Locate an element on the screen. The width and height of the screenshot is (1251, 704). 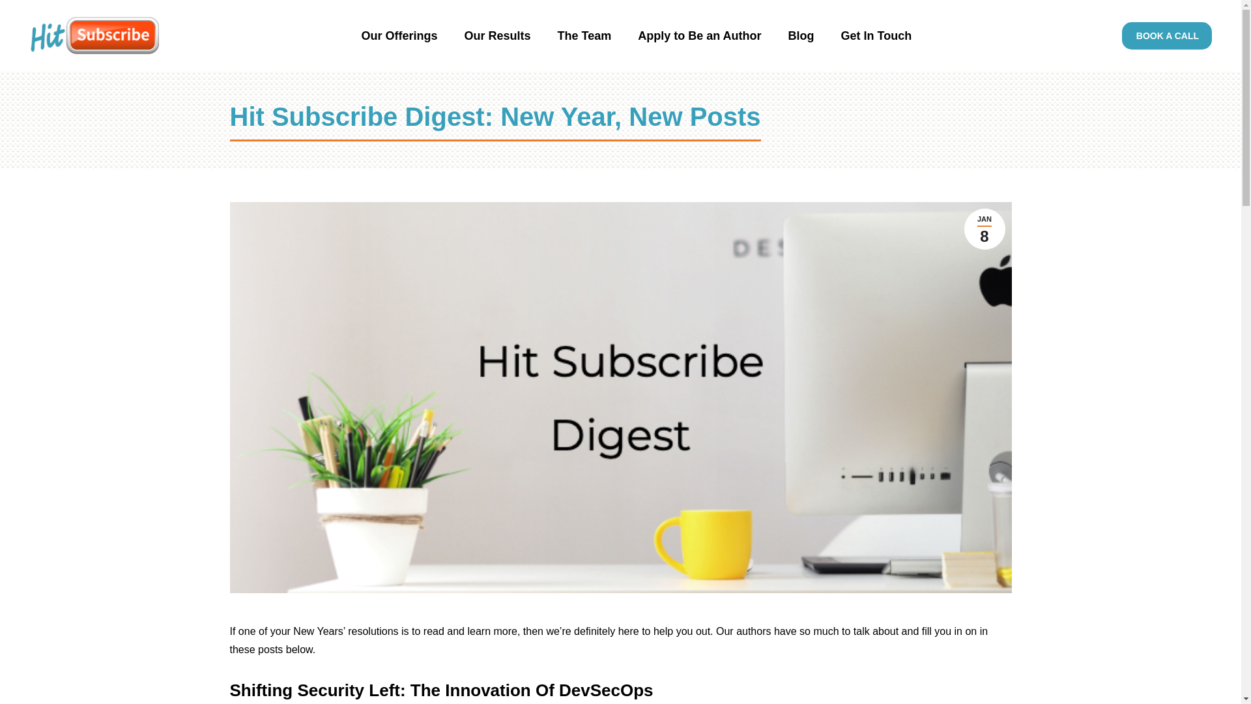
Get In Touch is located at coordinates (985, 229).